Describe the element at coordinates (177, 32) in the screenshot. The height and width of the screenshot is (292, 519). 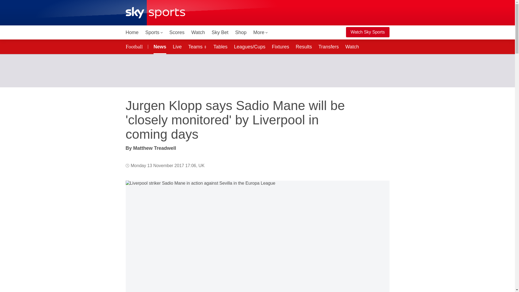
I see `Scores` at that location.